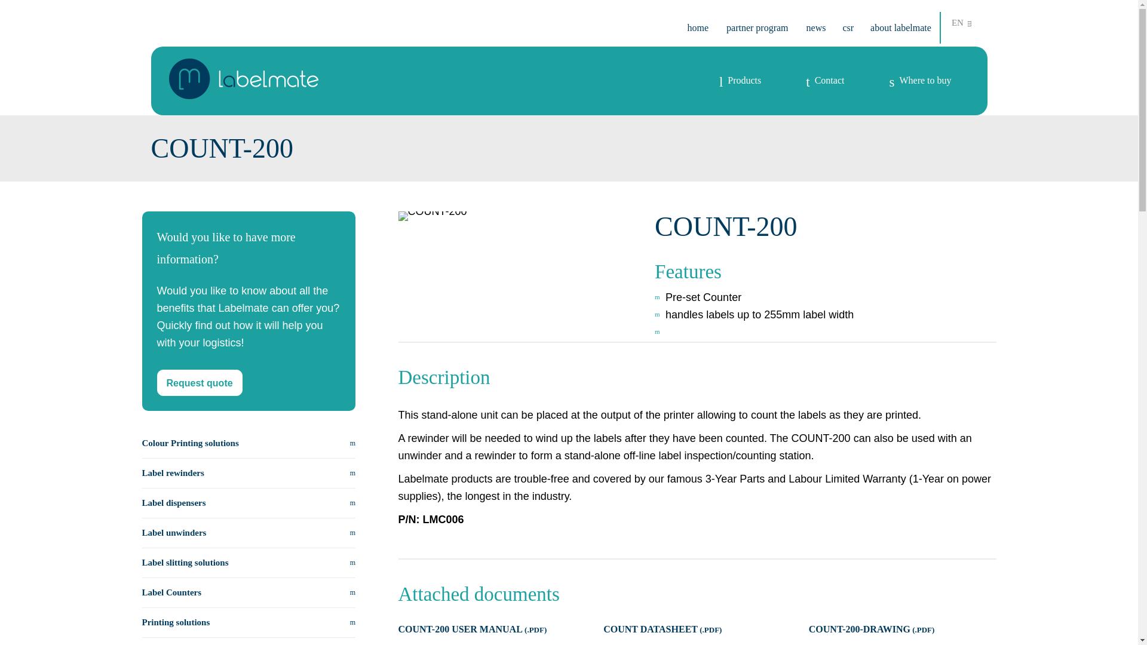  What do you see at coordinates (639, 184) in the screenshot?
I see `Log In` at bounding box center [639, 184].